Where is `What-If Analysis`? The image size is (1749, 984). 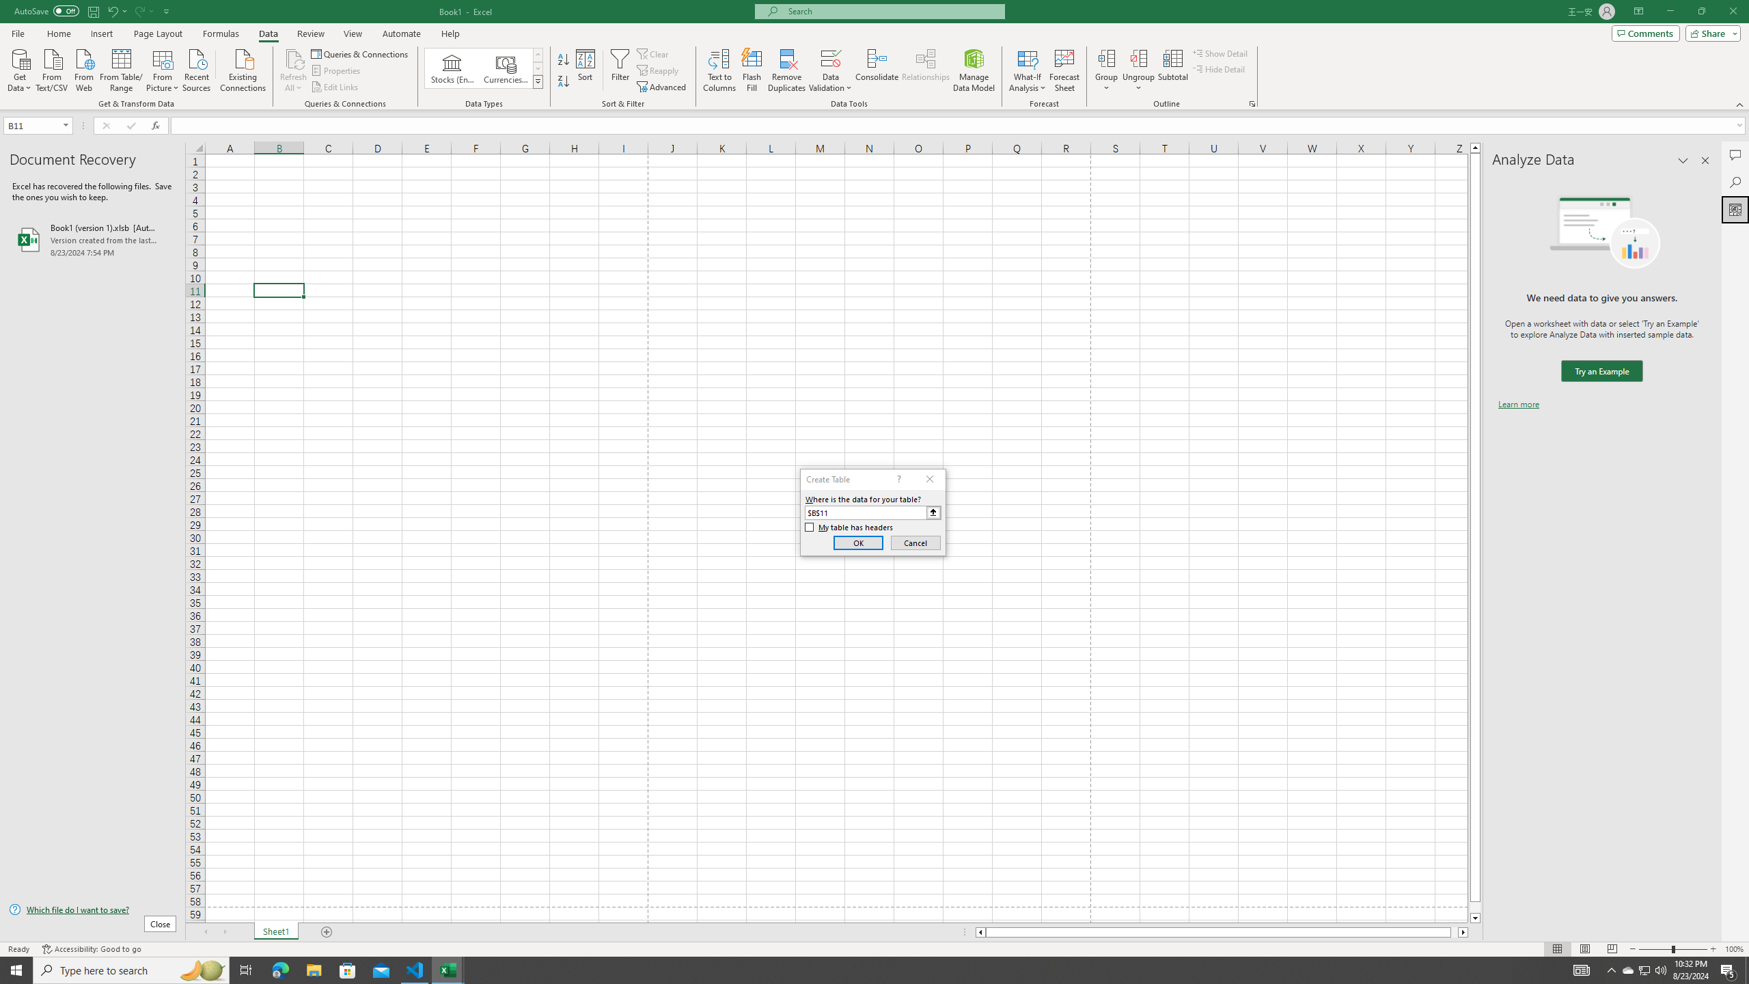 What-If Analysis is located at coordinates (1028, 70).